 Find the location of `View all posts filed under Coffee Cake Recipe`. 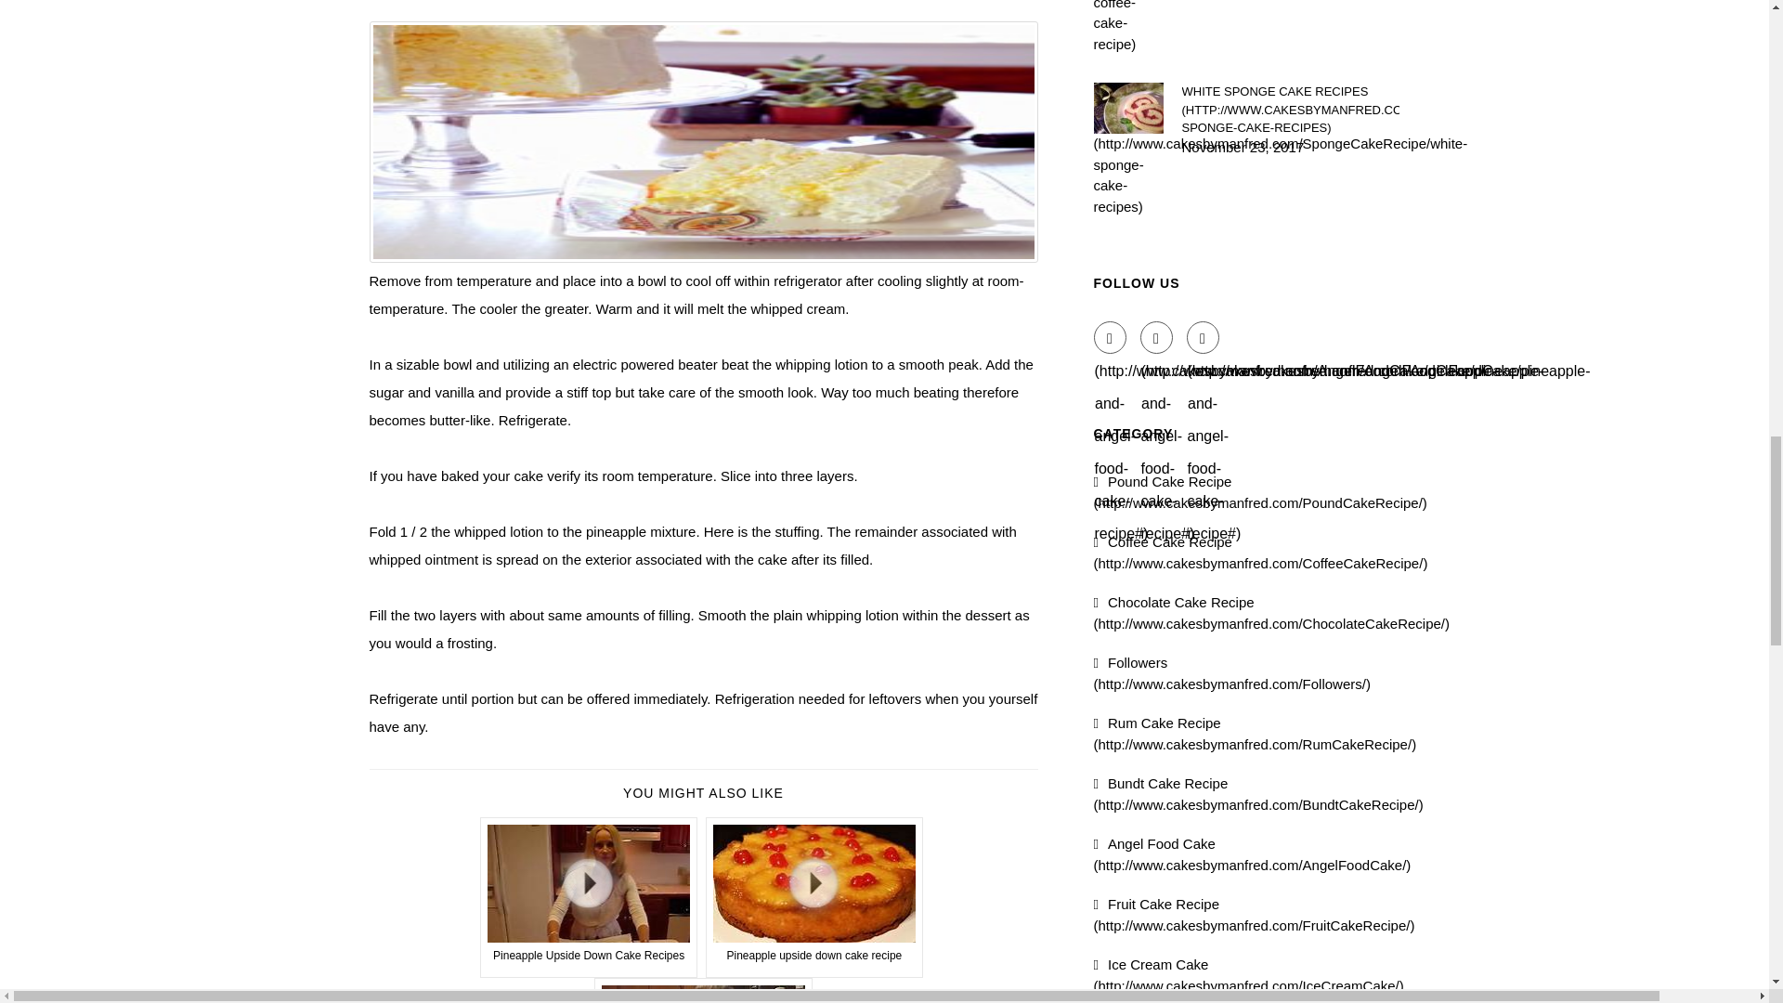

View all posts filed under Coffee Cake Recipe is located at coordinates (1261, 552).